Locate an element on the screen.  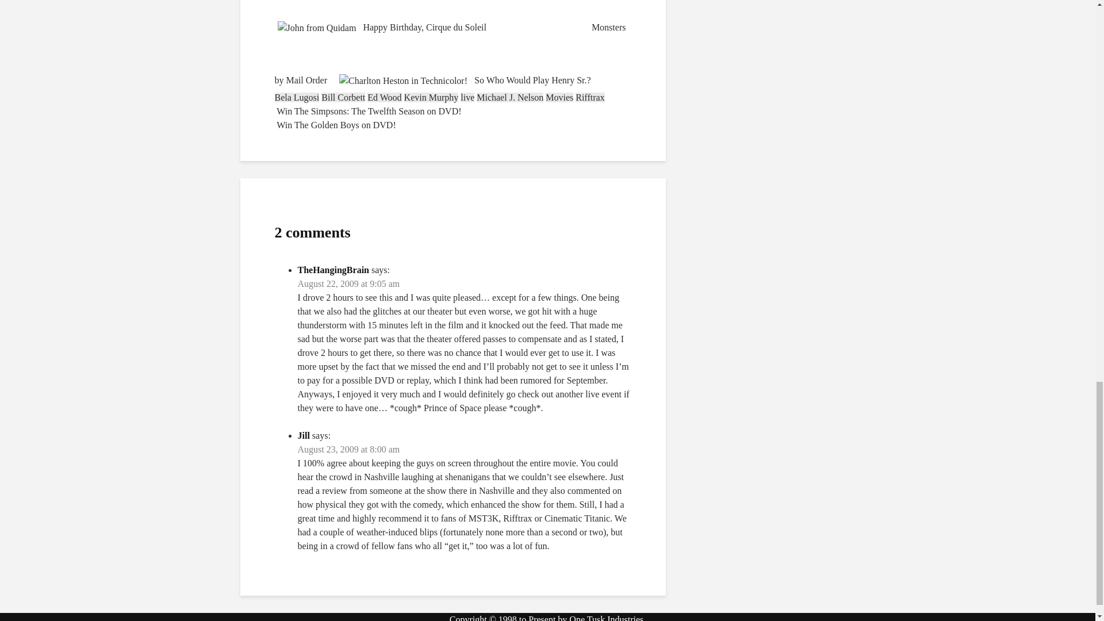
Win The Golden Boys on DVD! is located at coordinates (336, 125).